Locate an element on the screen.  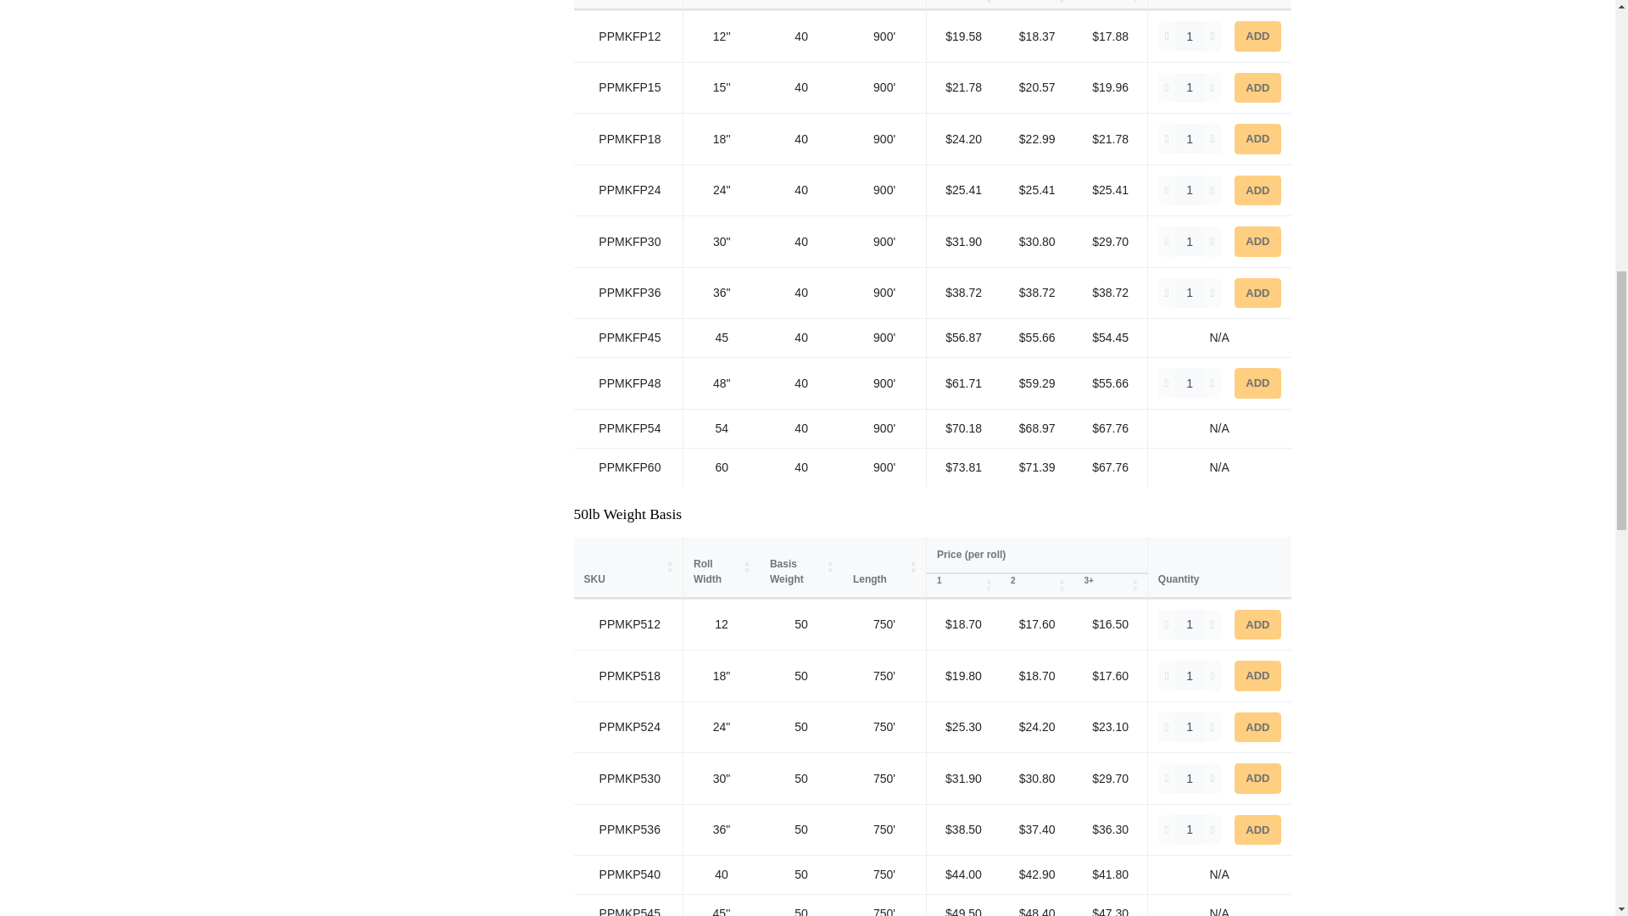
Add is located at coordinates (1257, 293).